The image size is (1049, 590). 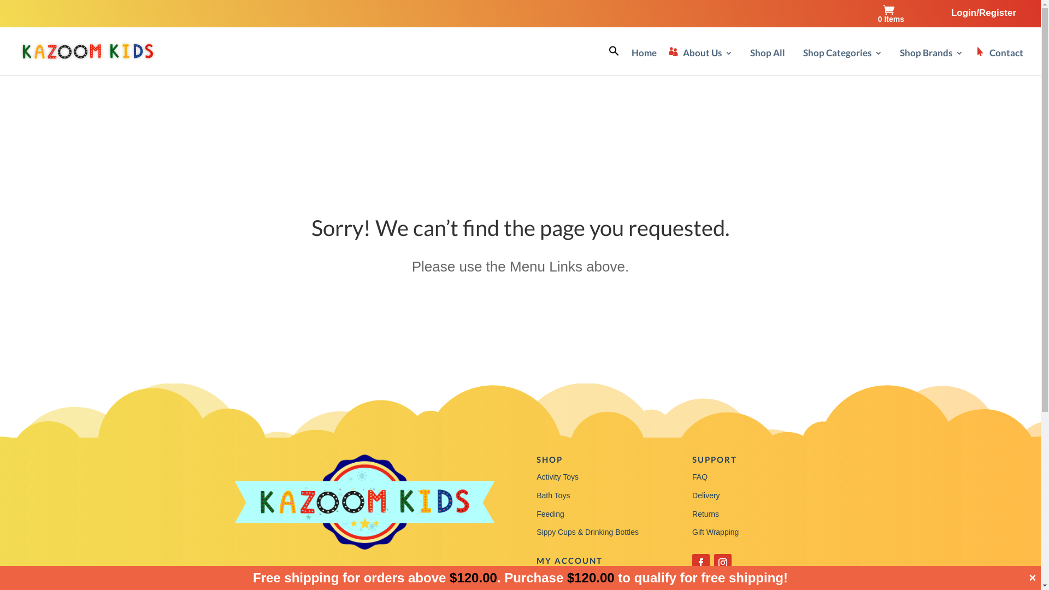 I want to click on Sippy Cups & Drinking Bottles, so click(x=588, y=532).